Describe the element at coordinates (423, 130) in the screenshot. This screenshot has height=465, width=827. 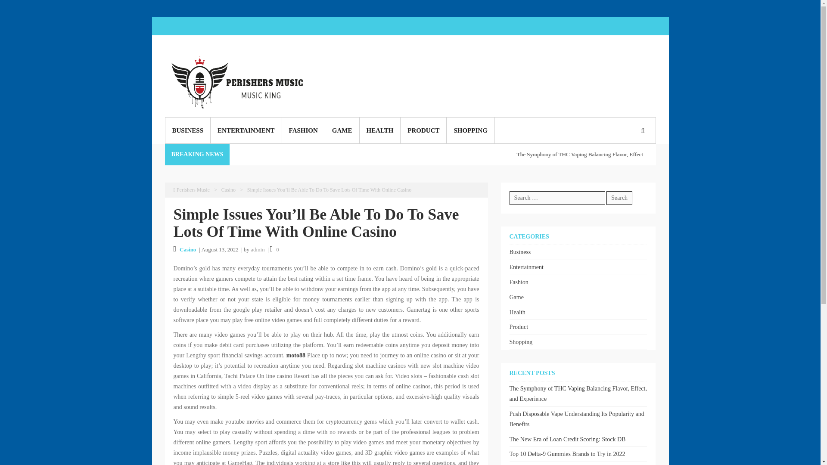
I see `PRODUCT` at that location.